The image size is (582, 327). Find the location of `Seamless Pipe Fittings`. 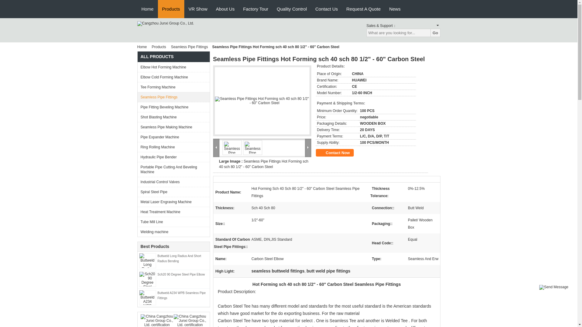

Seamless Pipe Fittings is located at coordinates (173, 97).